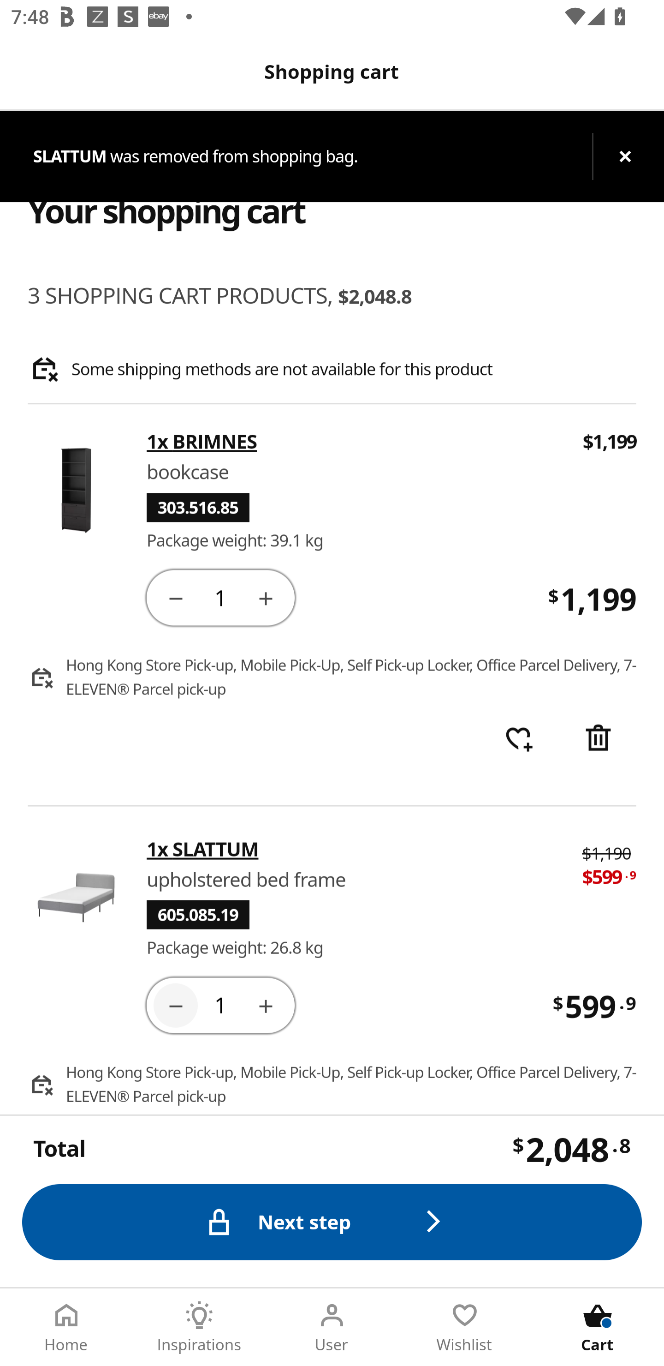 The width and height of the screenshot is (664, 1366). Describe the element at coordinates (598, 739) in the screenshot. I see `` at that location.